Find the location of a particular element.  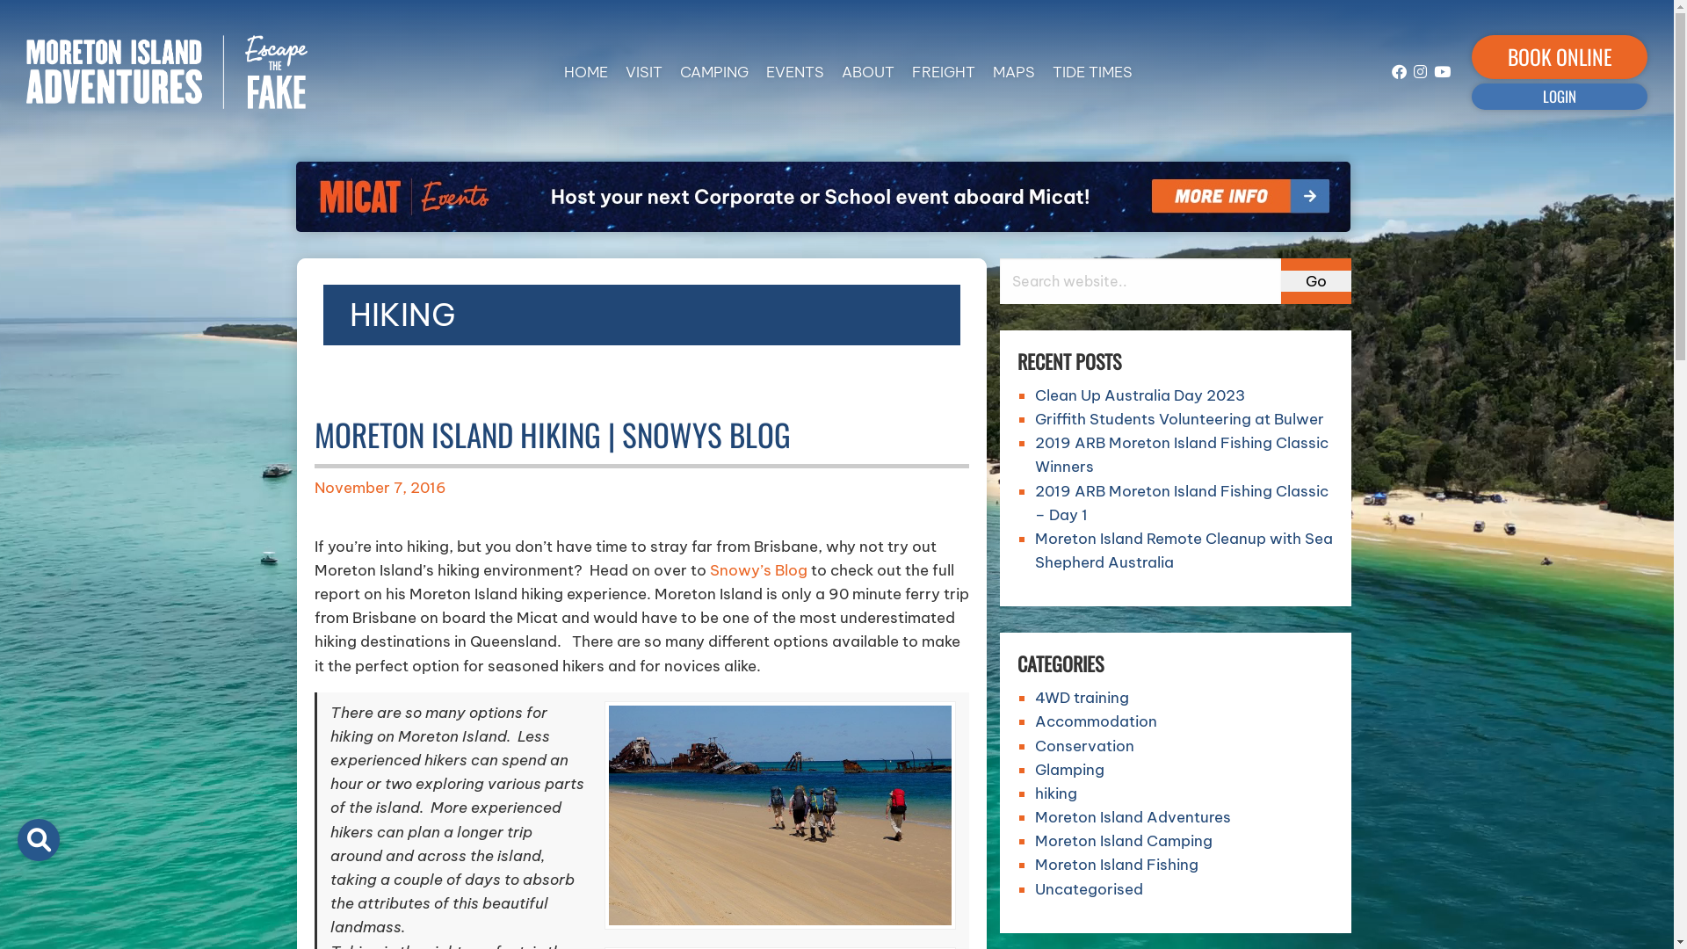

Moreton Island Adventures is located at coordinates (1133, 817).